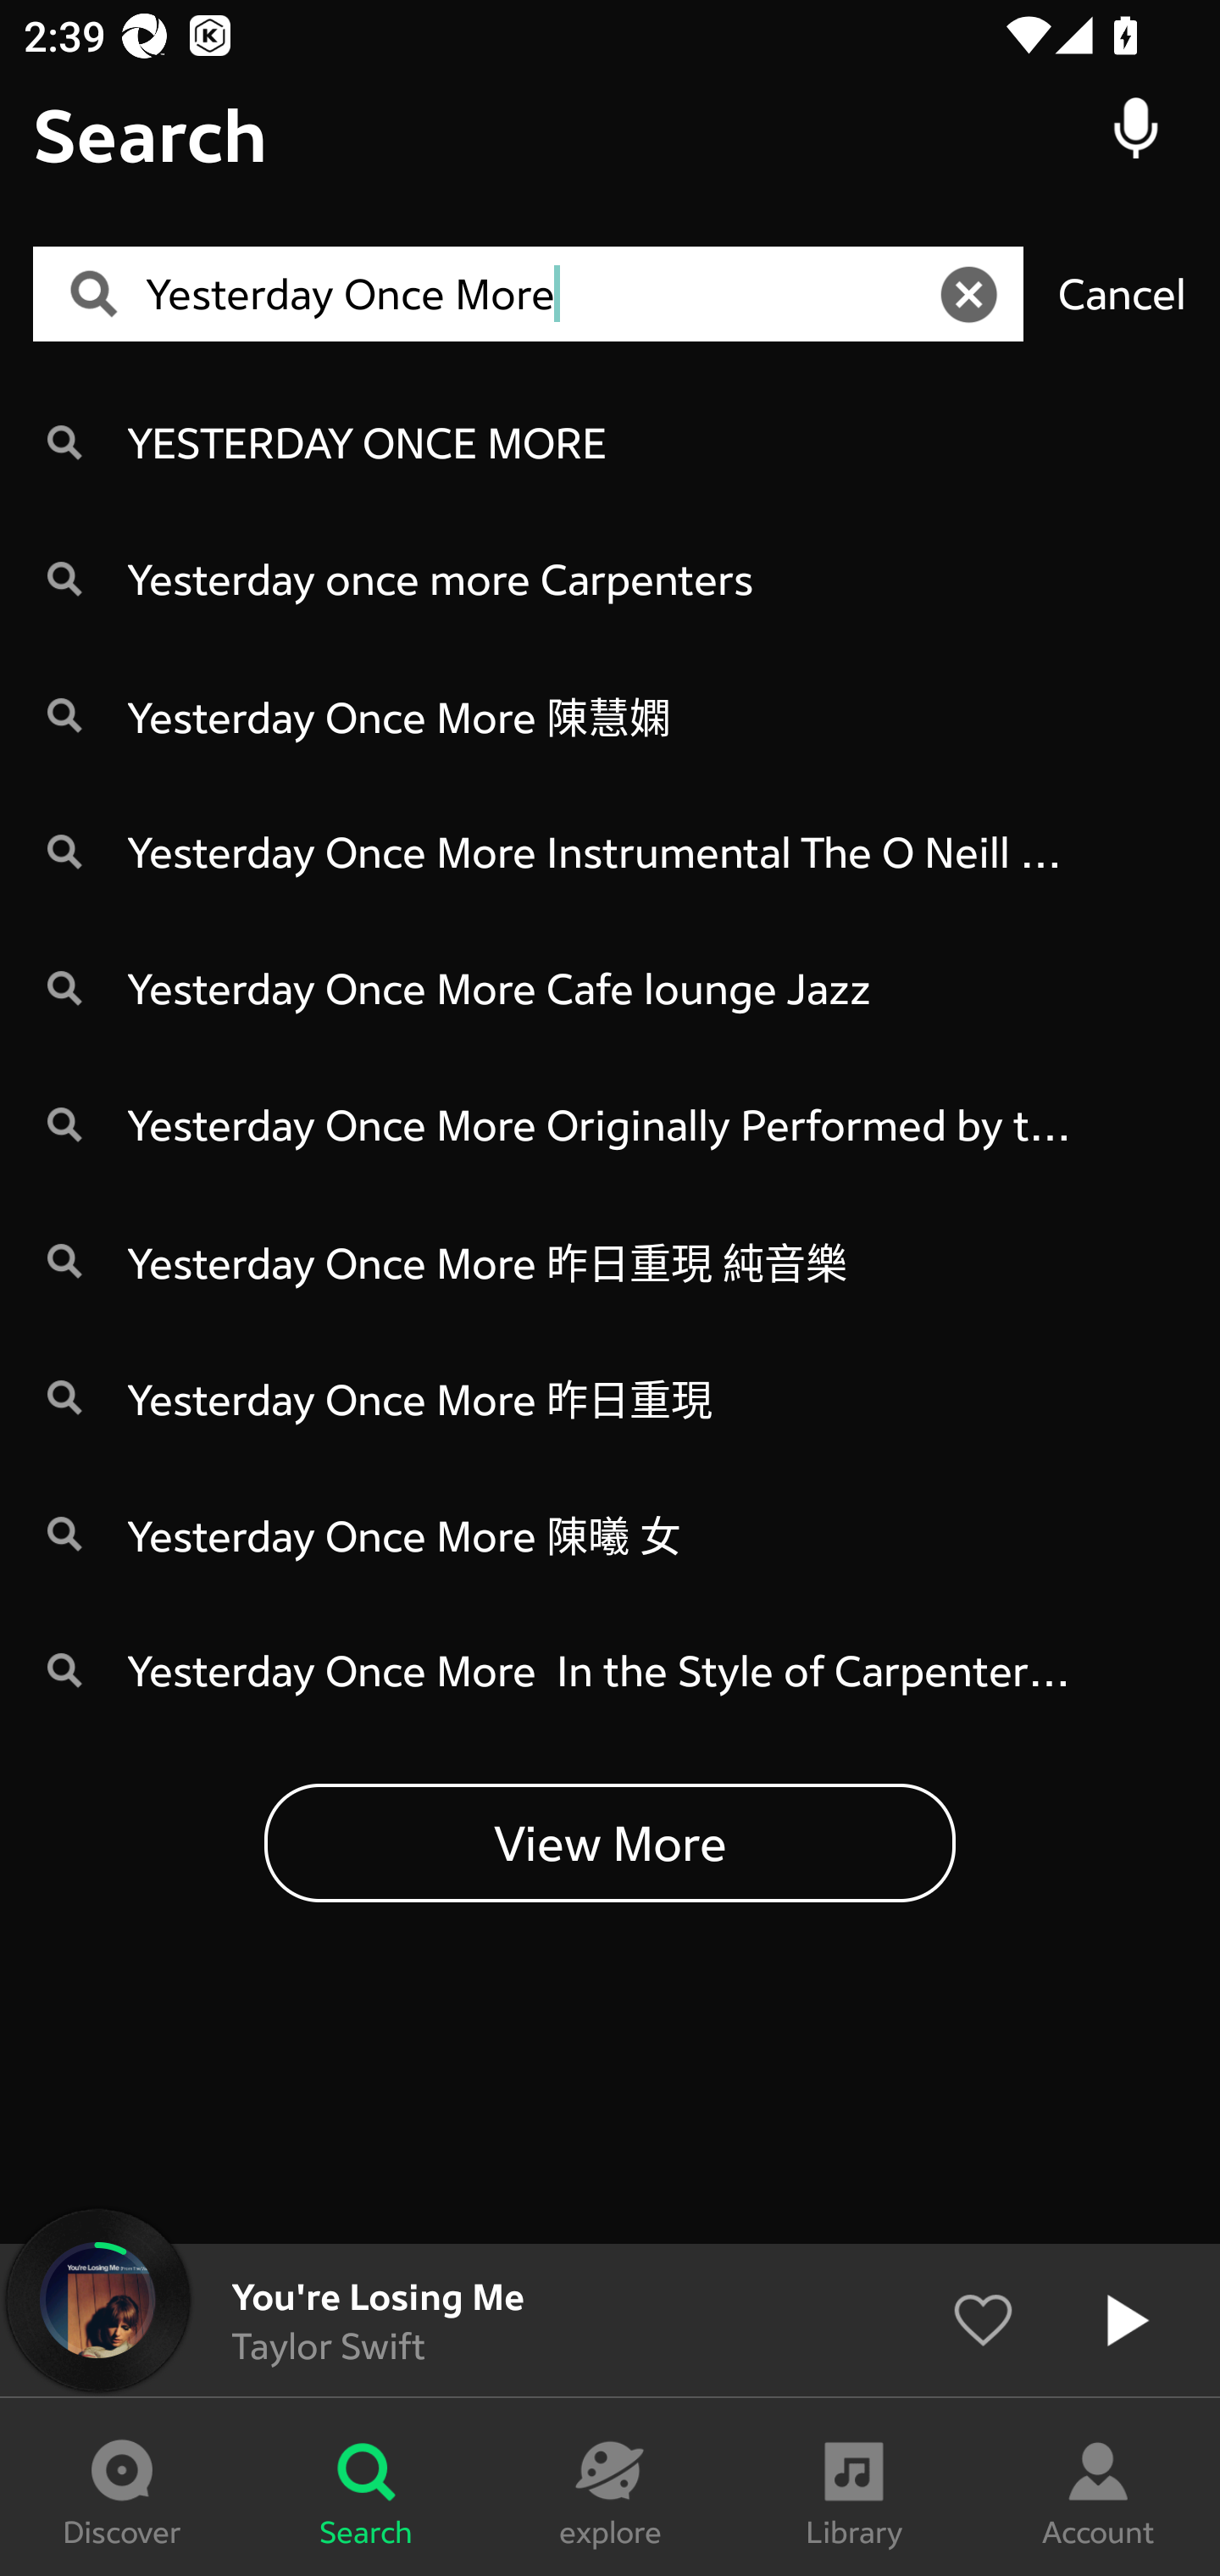  I want to click on Account, so click(1098, 2487).